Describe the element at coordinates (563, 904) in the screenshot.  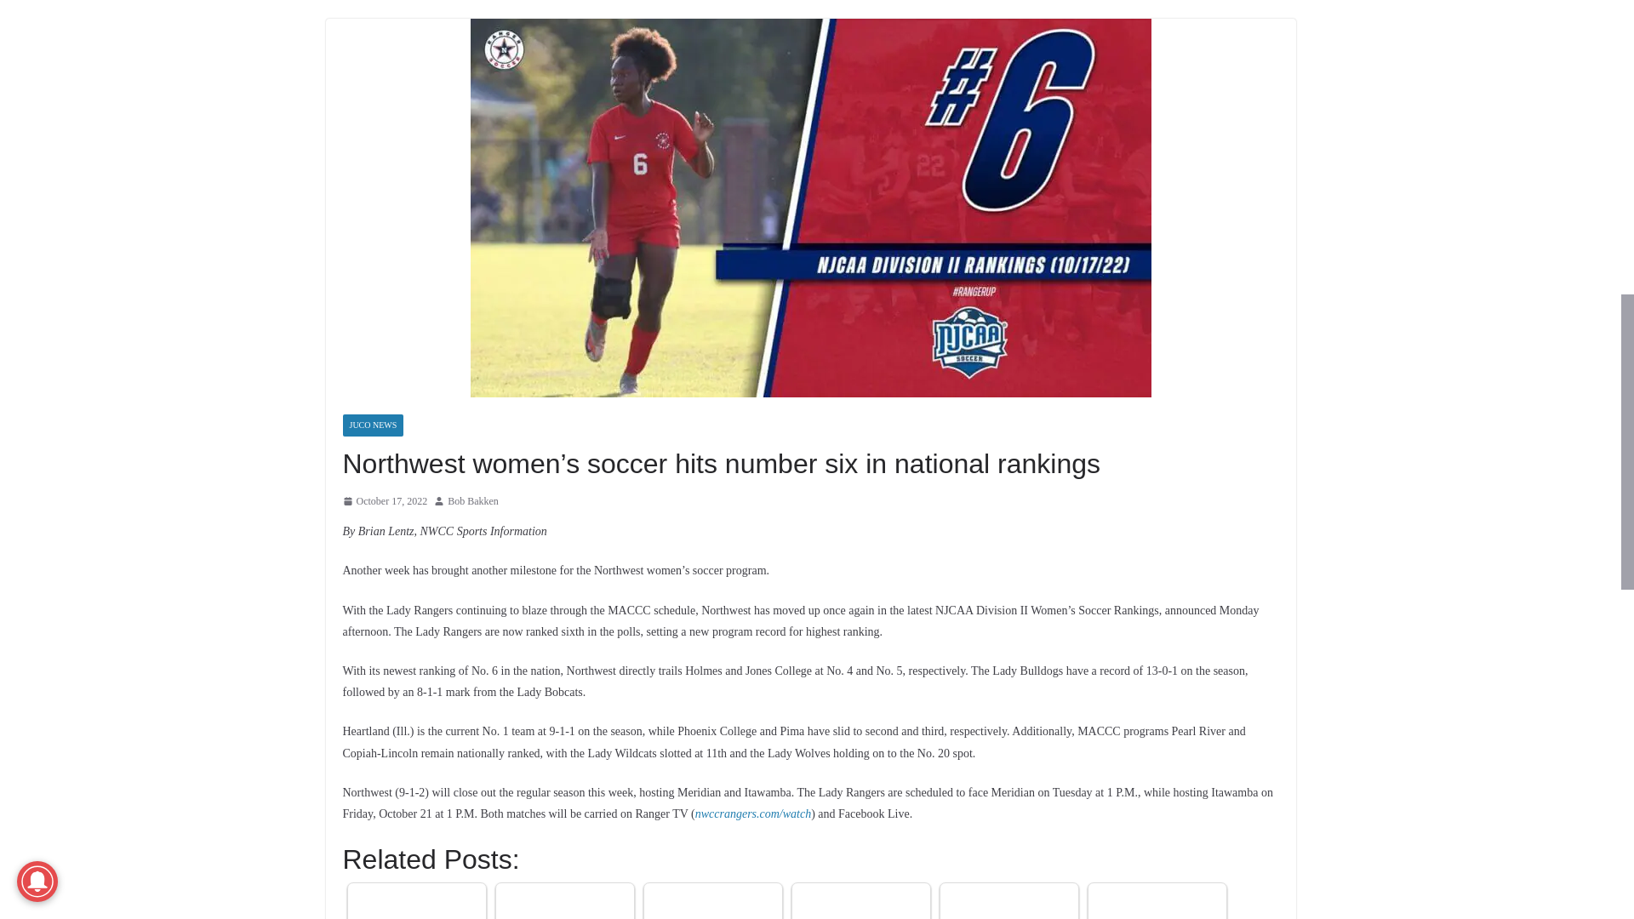
I see `Northwest to host Iowa Western in NJCAA semifinals` at that location.